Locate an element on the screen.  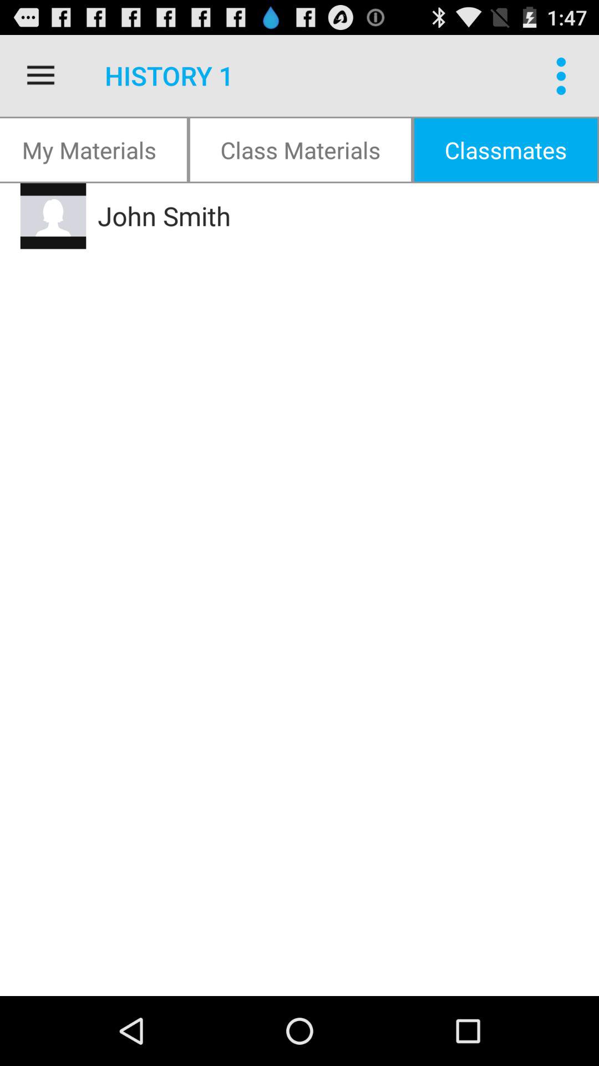
tap the icon to the right of the class materials icon is located at coordinates (564, 76).